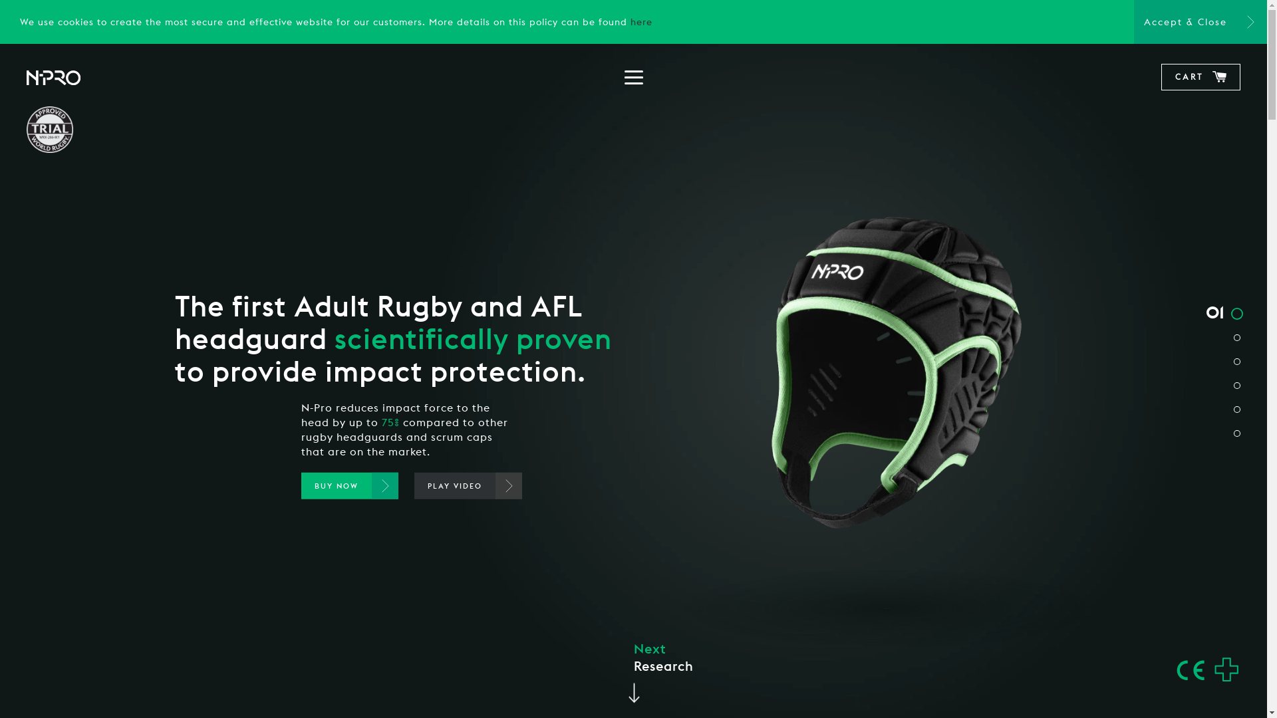 The width and height of the screenshot is (1277, 718). Describe the element at coordinates (350, 486) in the screenshot. I see `BUY NOW` at that location.